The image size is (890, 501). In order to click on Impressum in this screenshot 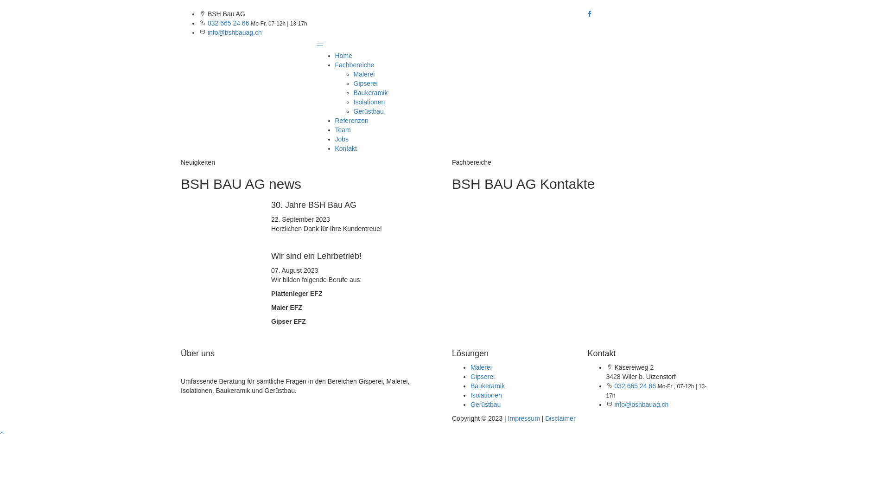, I will do `click(524, 418)`.